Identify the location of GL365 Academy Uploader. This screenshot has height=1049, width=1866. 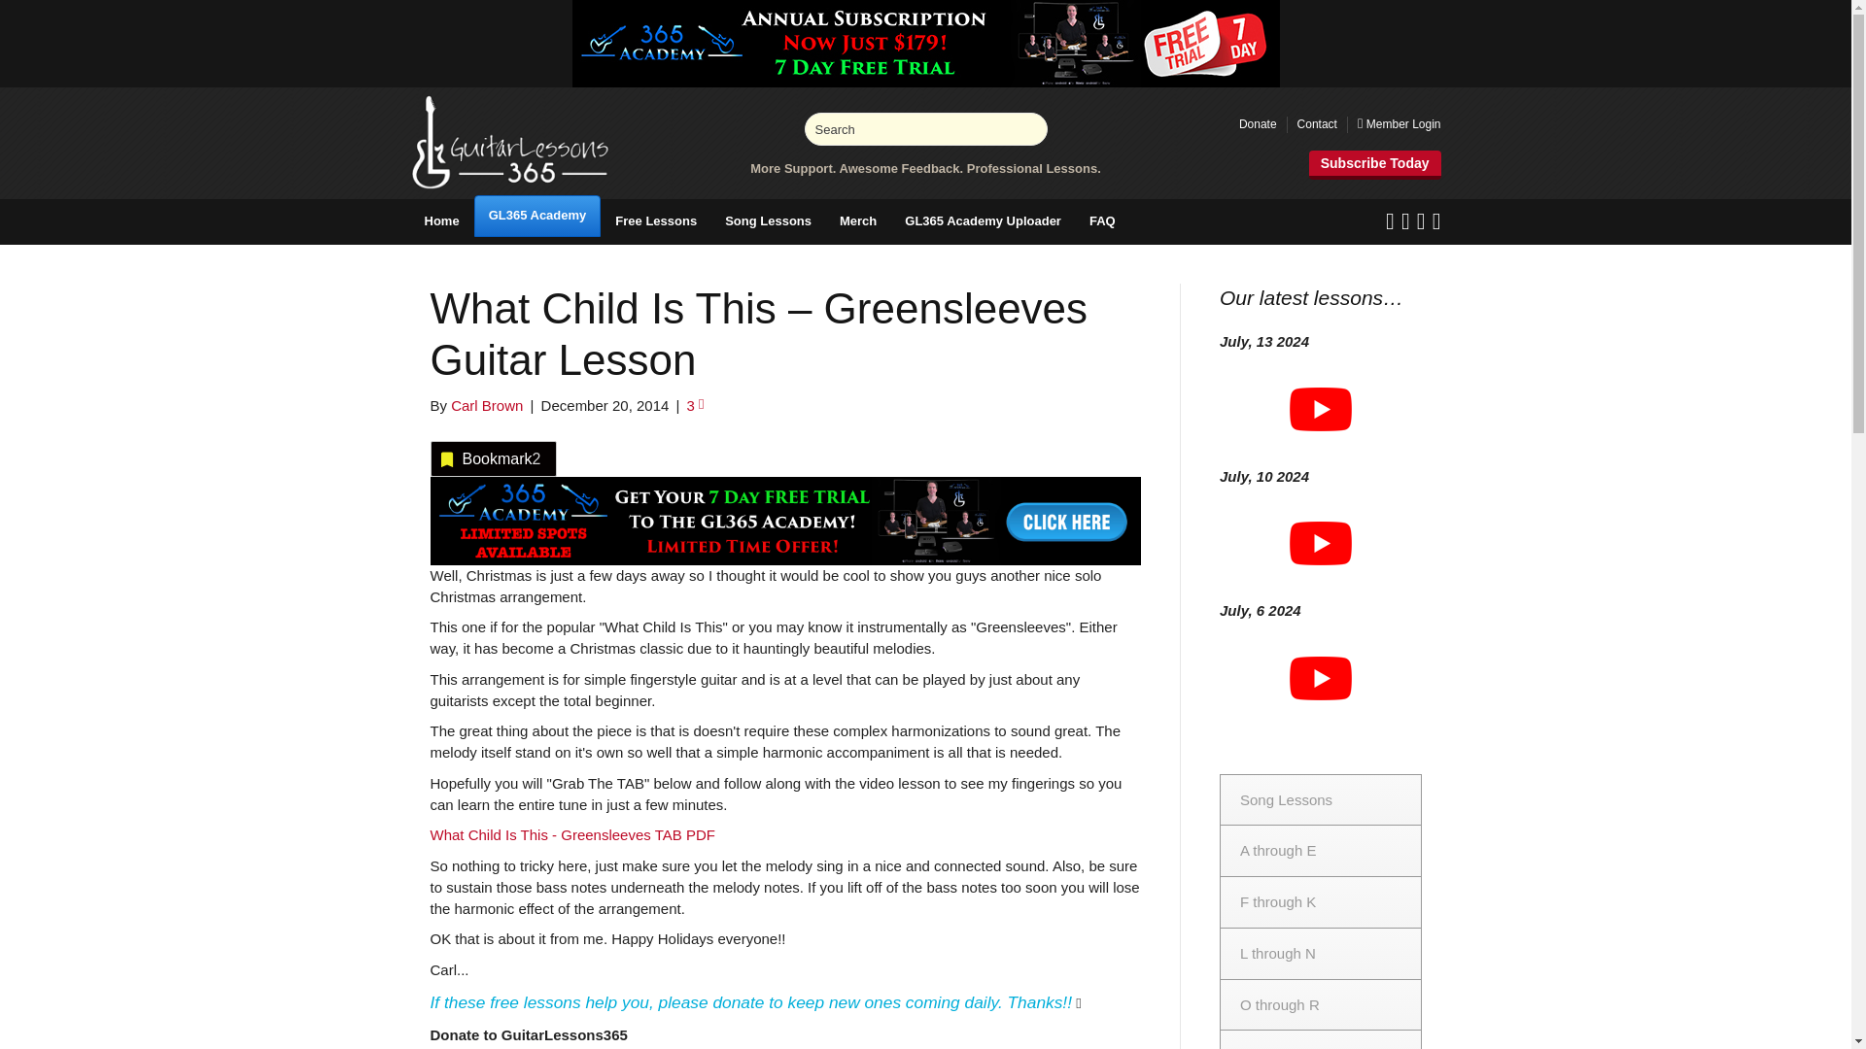
(983, 221).